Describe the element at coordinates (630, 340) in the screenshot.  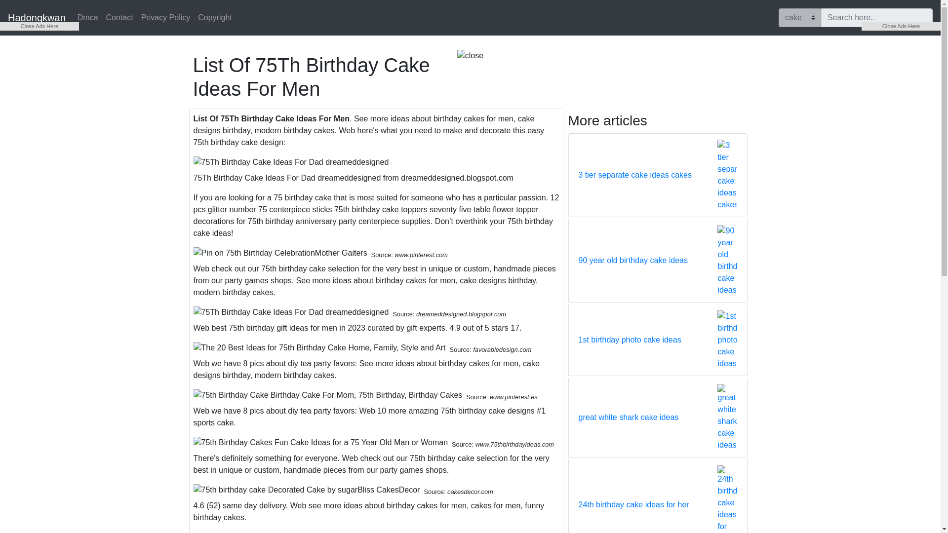
I see `1st birthday photo cake ideas` at that location.